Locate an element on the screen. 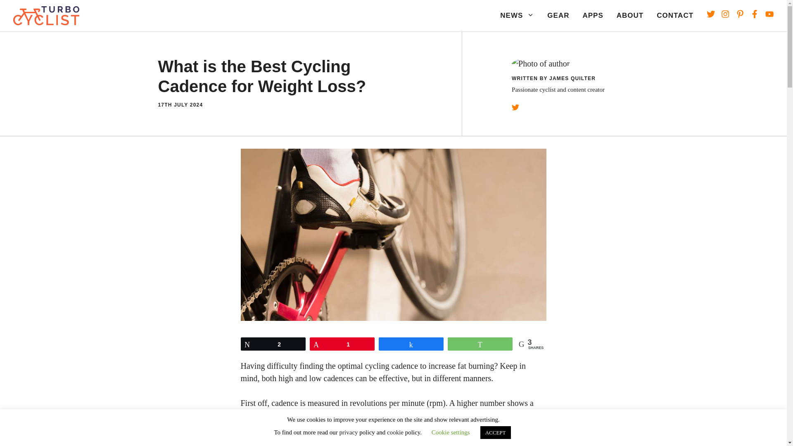 This screenshot has height=446, width=793. 2 is located at coordinates (273, 344).